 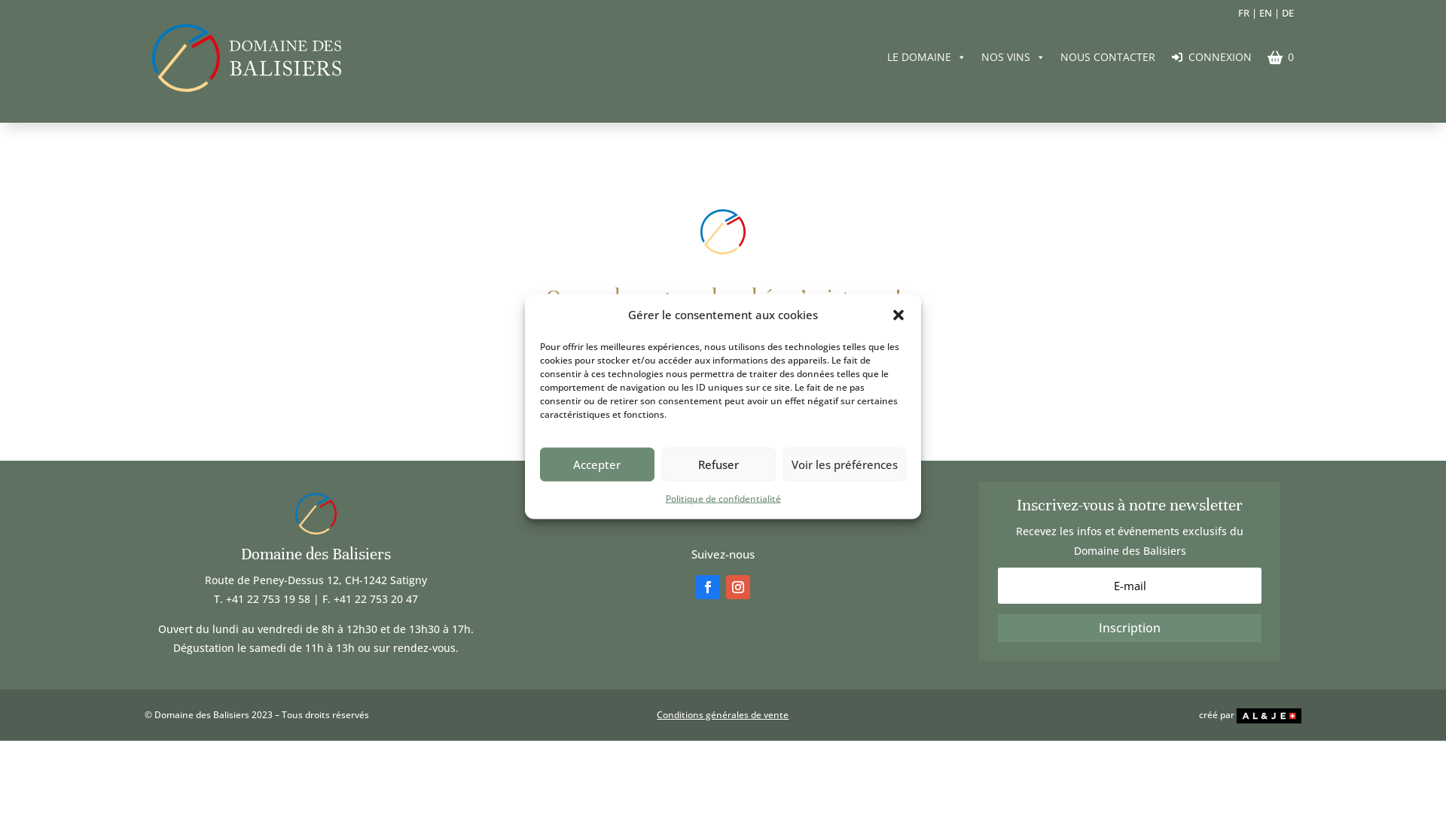 What do you see at coordinates (723, 361) in the screenshot?
I see `retour sur la page d'accueil` at bounding box center [723, 361].